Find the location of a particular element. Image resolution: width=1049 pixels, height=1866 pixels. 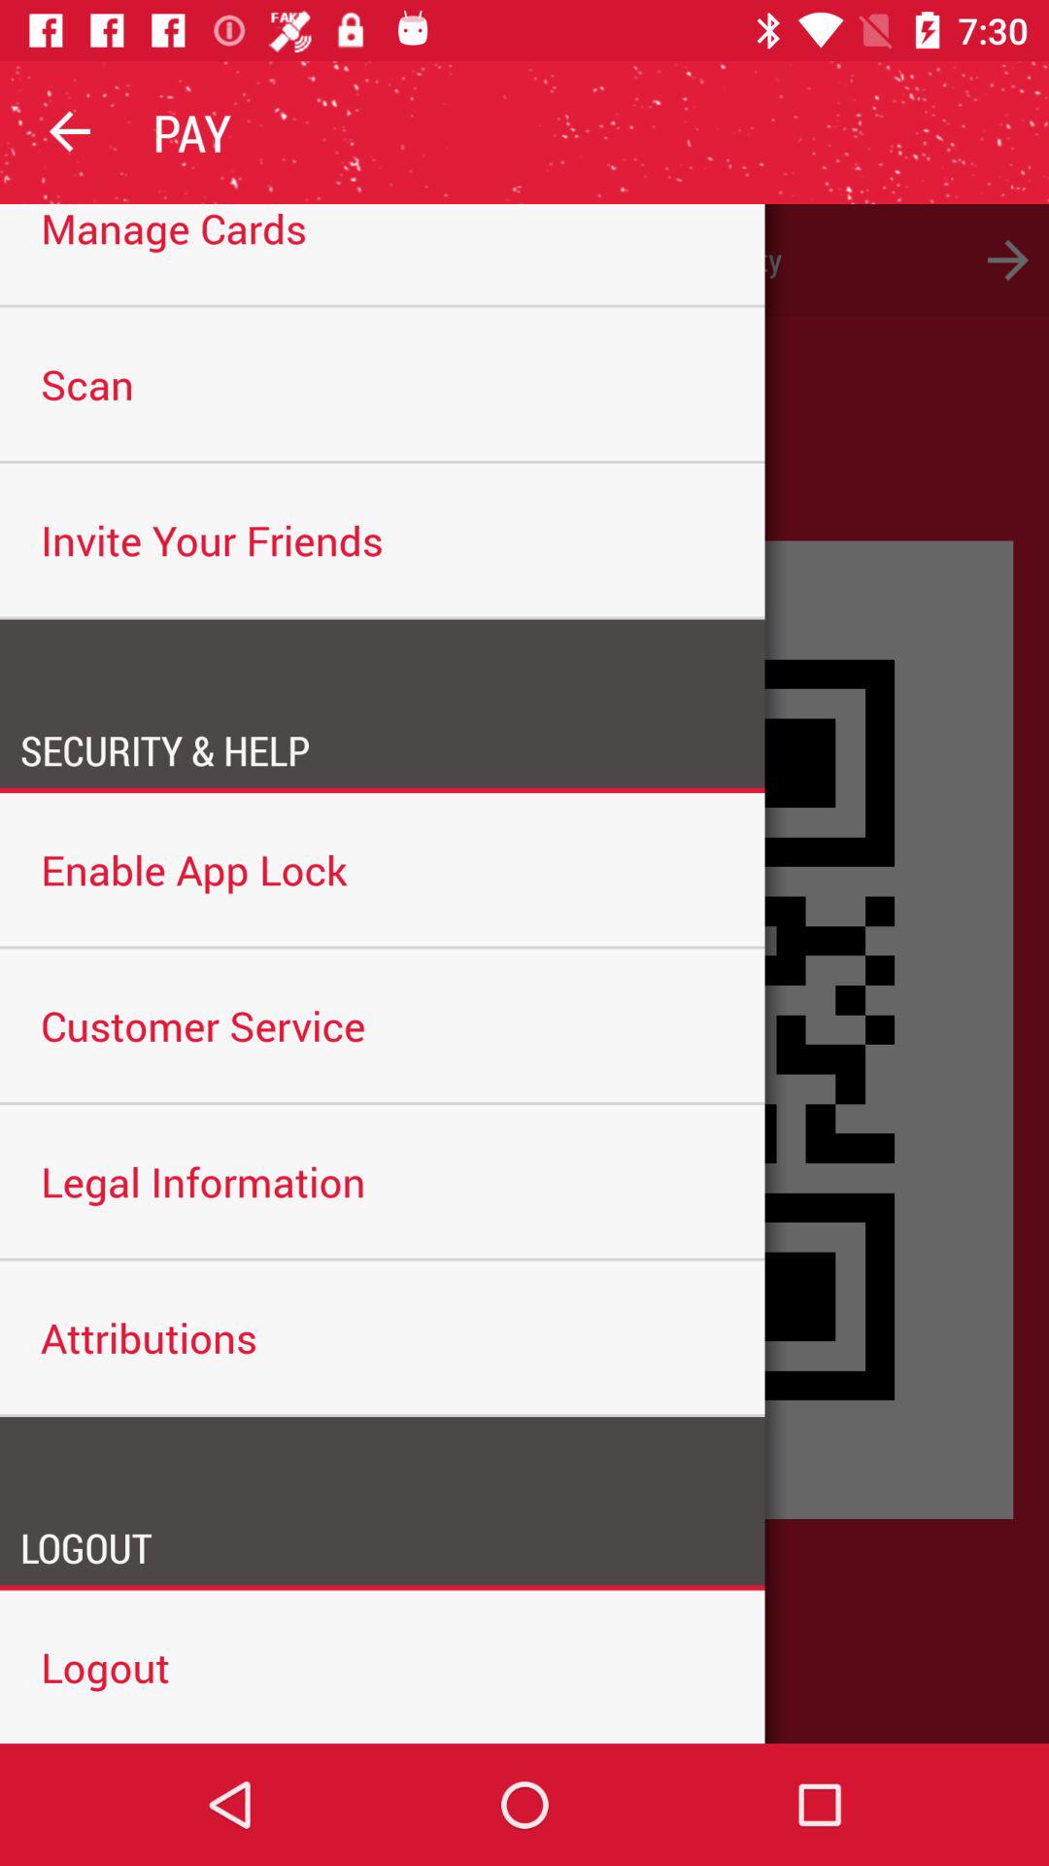

tap the please add a item is located at coordinates (524, 260).